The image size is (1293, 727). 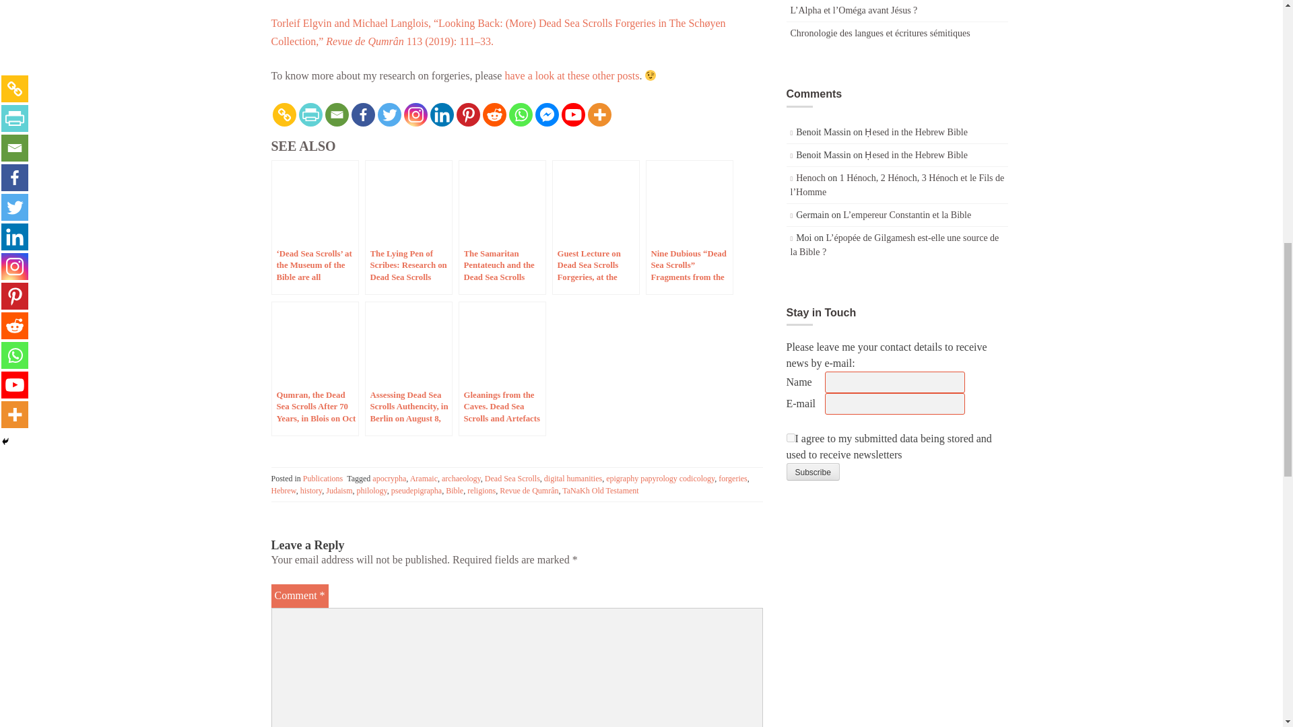 What do you see at coordinates (573, 114) in the screenshot?
I see `Youtube` at bounding box center [573, 114].